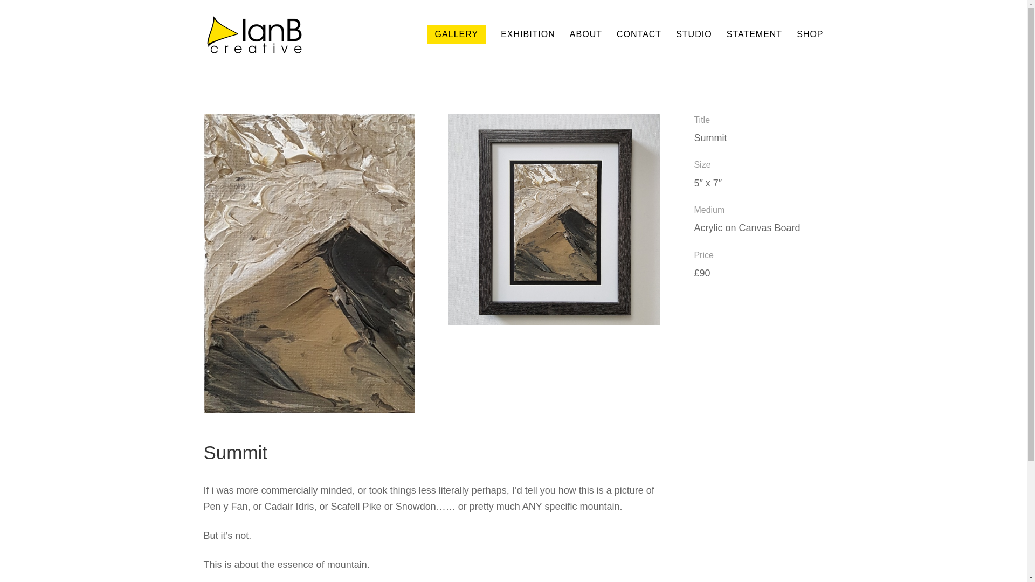 The image size is (1035, 582). Describe the element at coordinates (754, 48) in the screenshot. I see `STATEMENT` at that location.